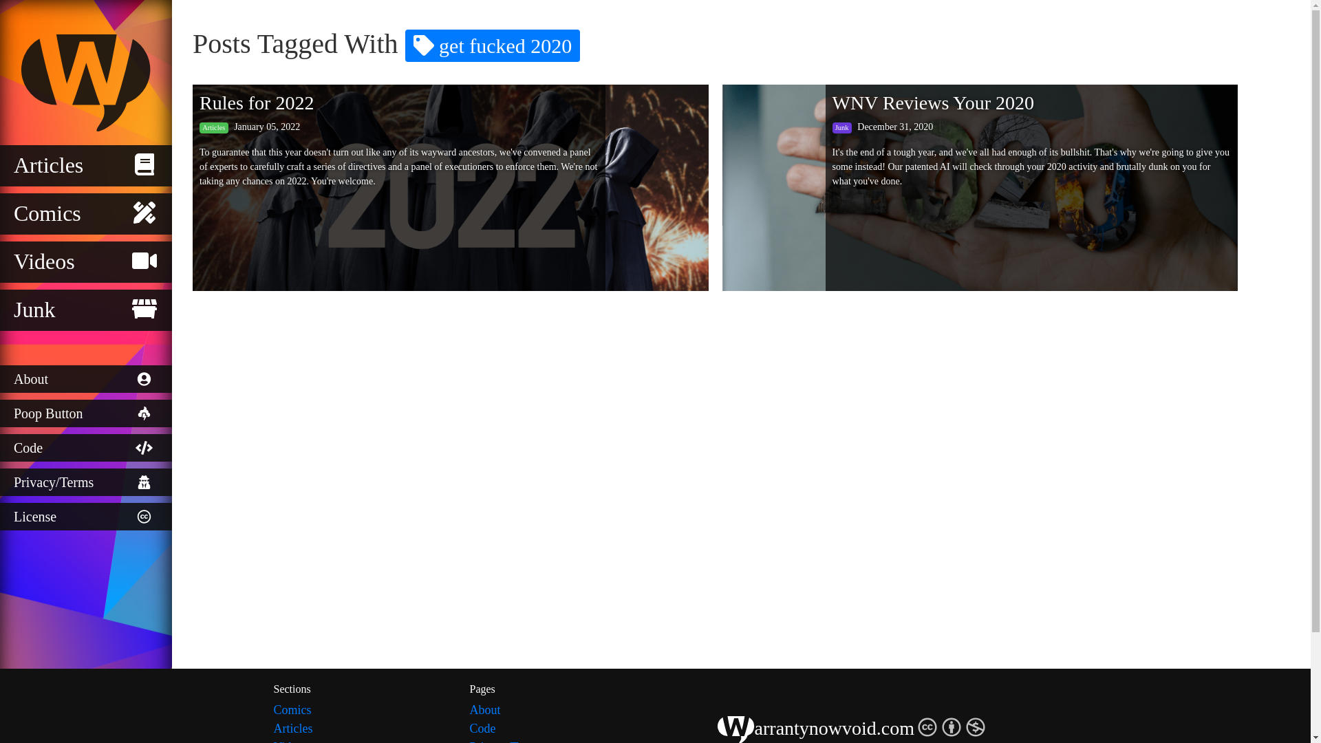 This screenshot has height=743, width=1321. I want to click on Videos, so click(85, 262).